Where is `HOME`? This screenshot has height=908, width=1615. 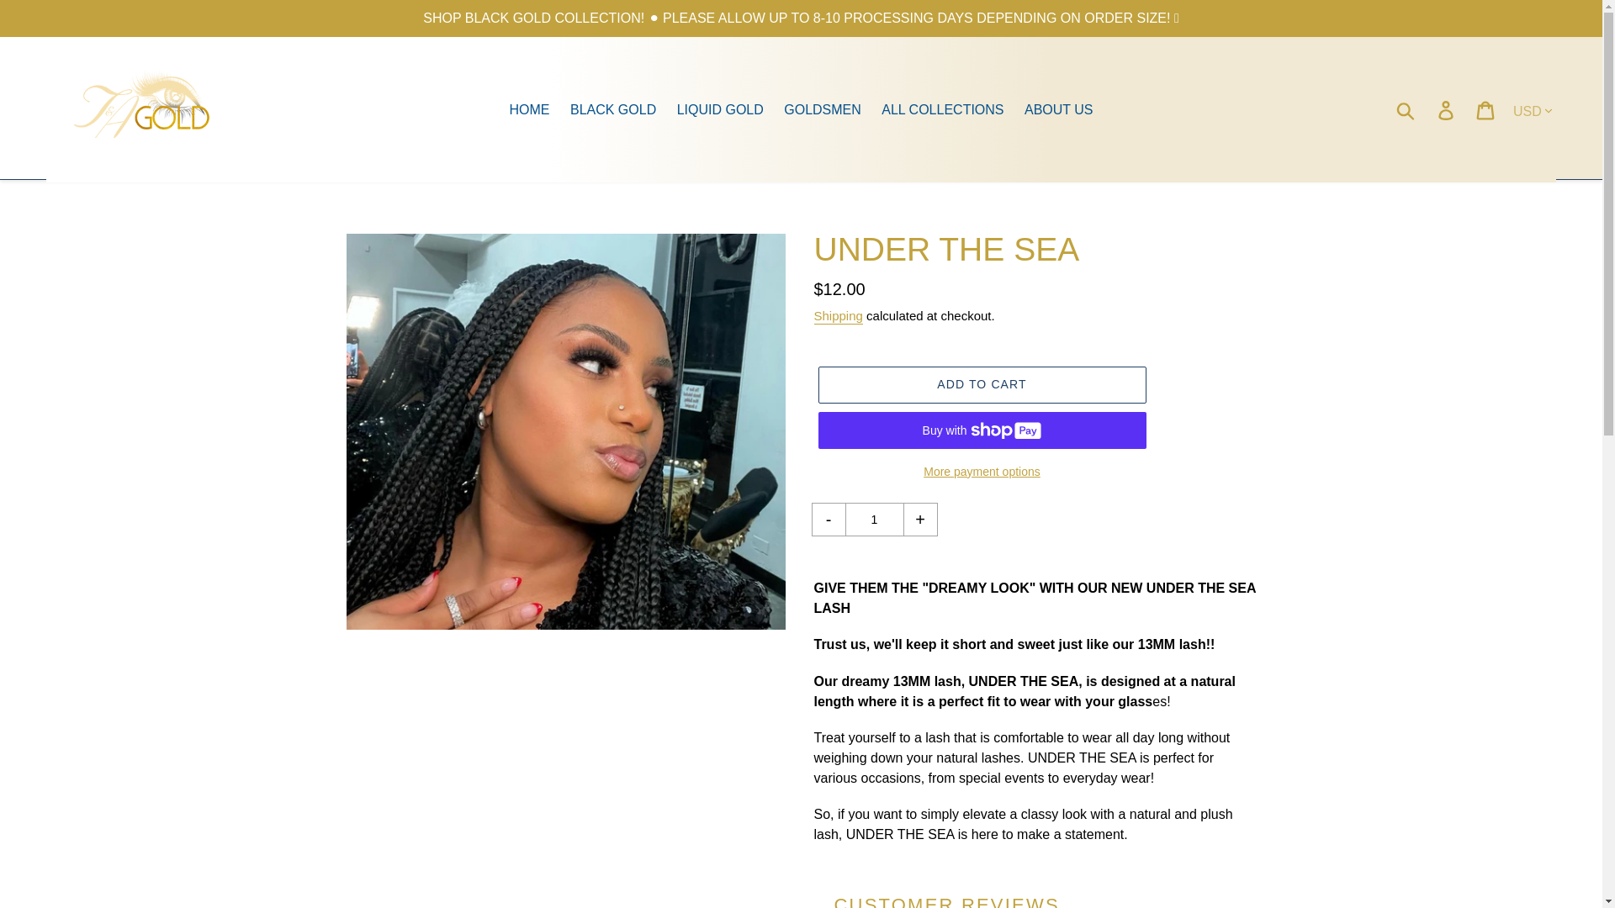
HOME is located at coordinates (530, 109).